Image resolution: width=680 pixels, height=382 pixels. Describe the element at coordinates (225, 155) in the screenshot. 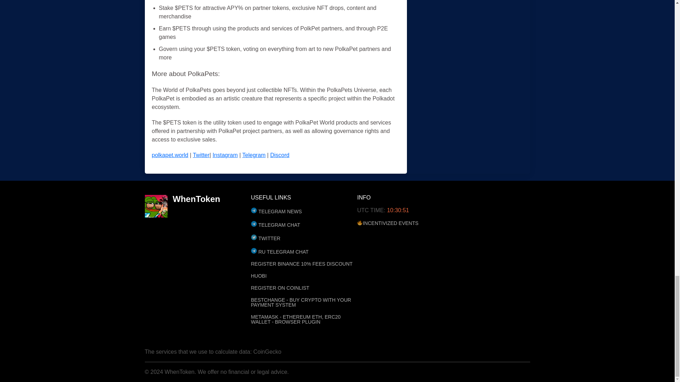

I see `Instagram` at that location.